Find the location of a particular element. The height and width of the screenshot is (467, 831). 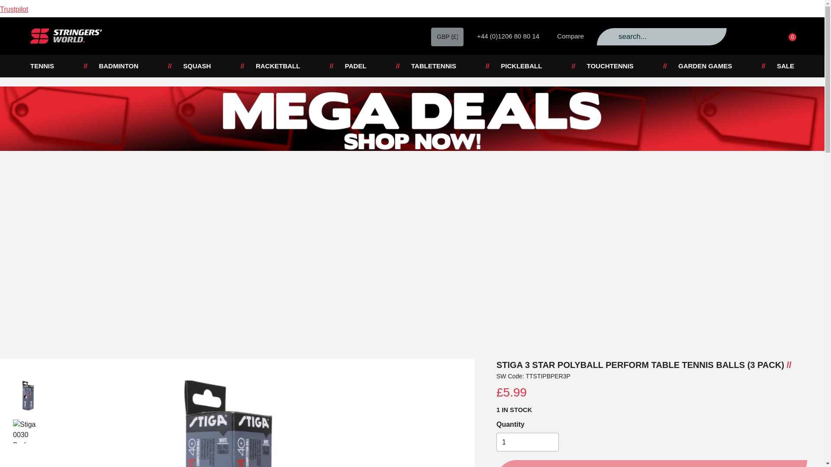

Qty is located at coordinates (527, 442).